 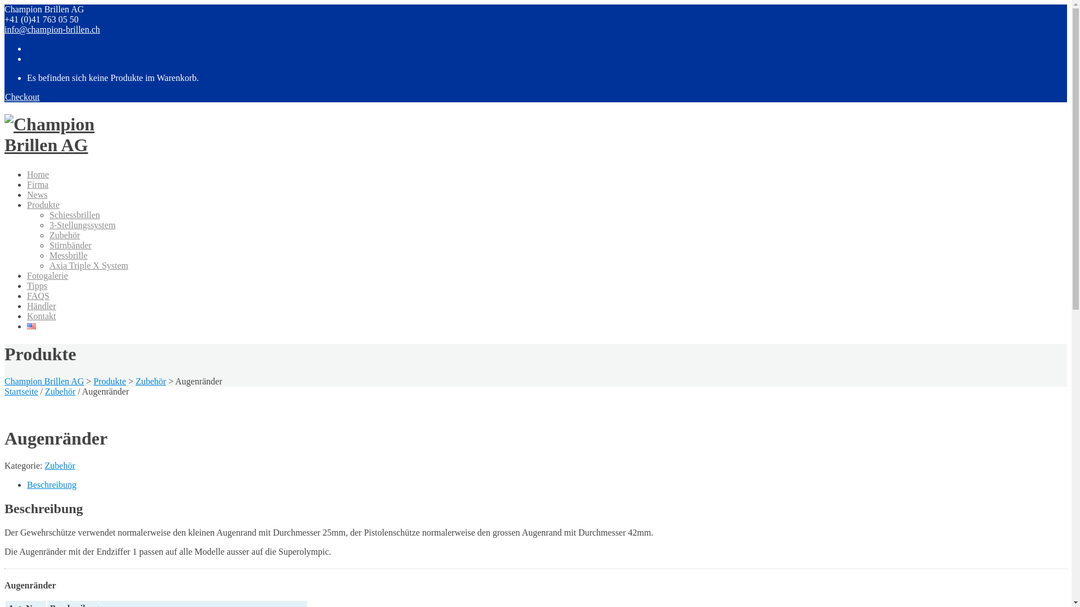 What do you see at coordinates (110, 381) in the screenshot?
I see `Produkte` at bounding box center [110, 381].